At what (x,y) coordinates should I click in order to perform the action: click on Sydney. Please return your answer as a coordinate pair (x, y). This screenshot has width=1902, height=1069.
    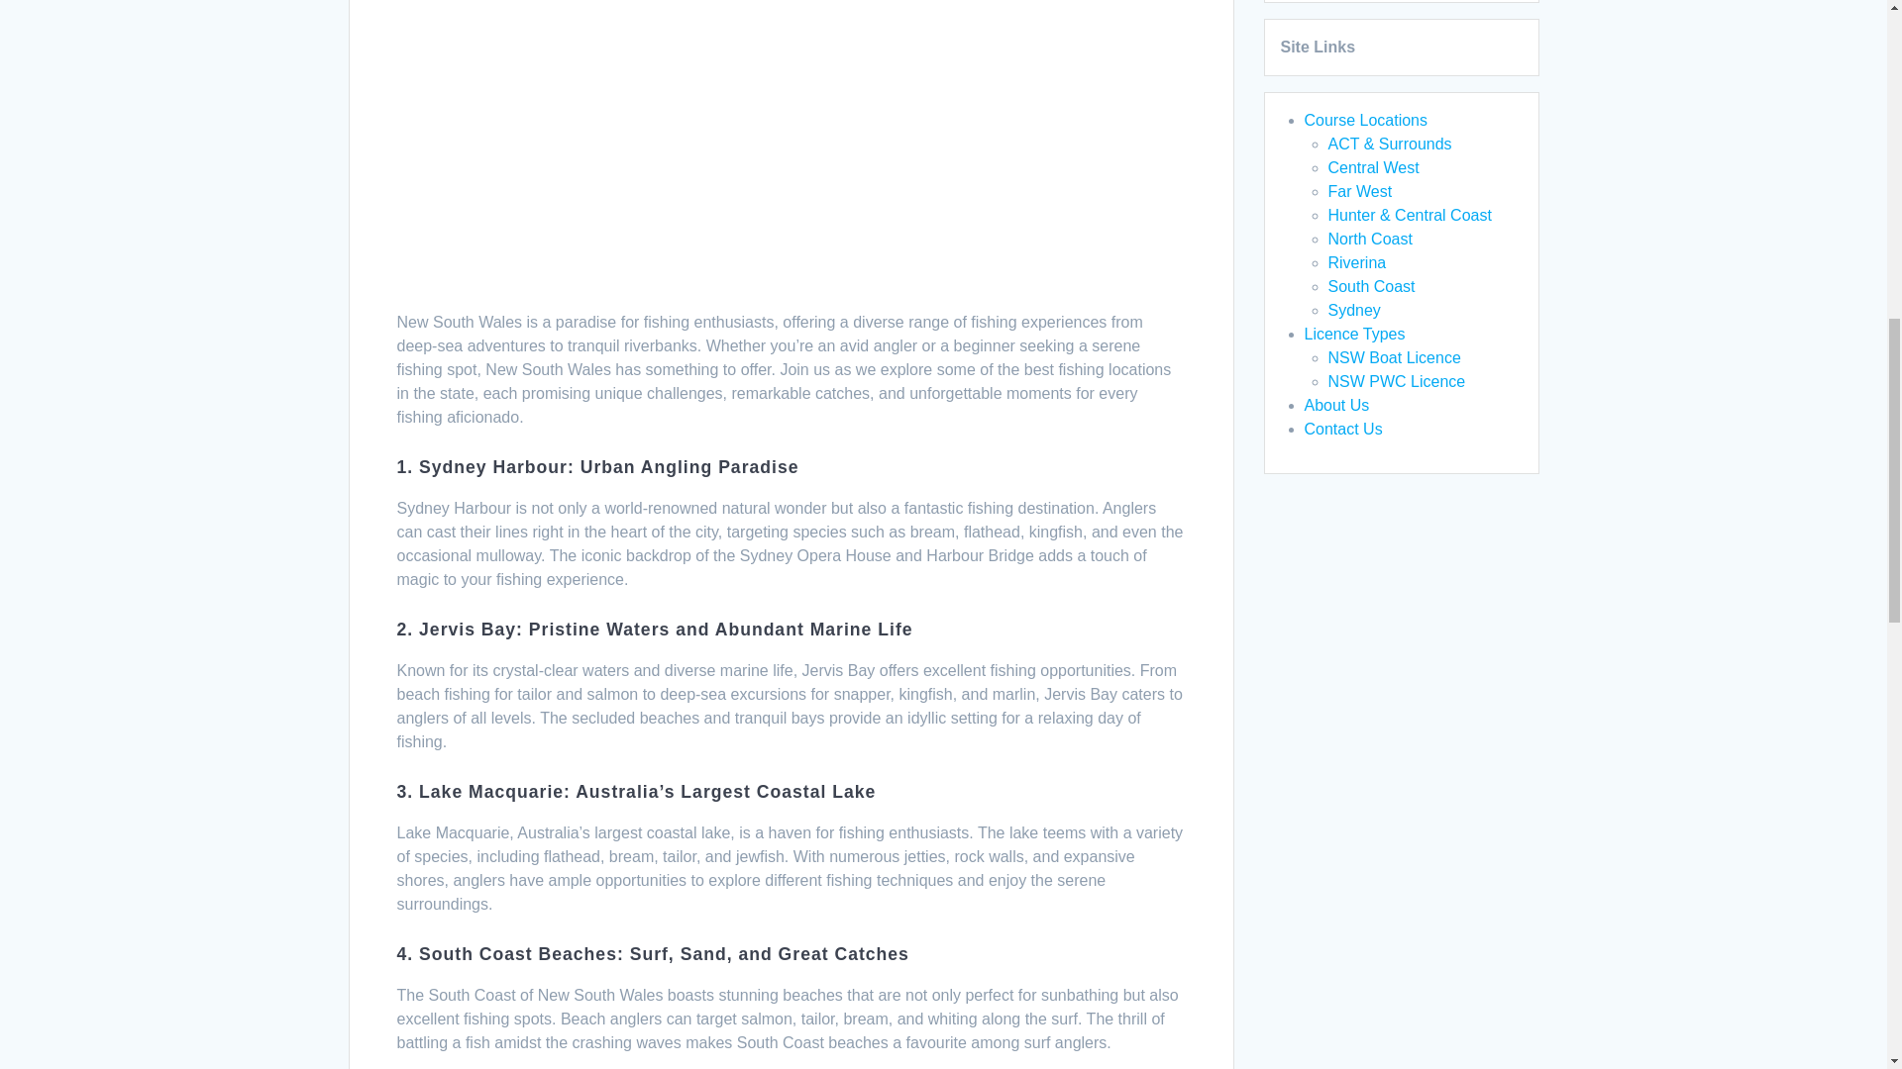
    Looking at the image, I should click on (1353, 309).